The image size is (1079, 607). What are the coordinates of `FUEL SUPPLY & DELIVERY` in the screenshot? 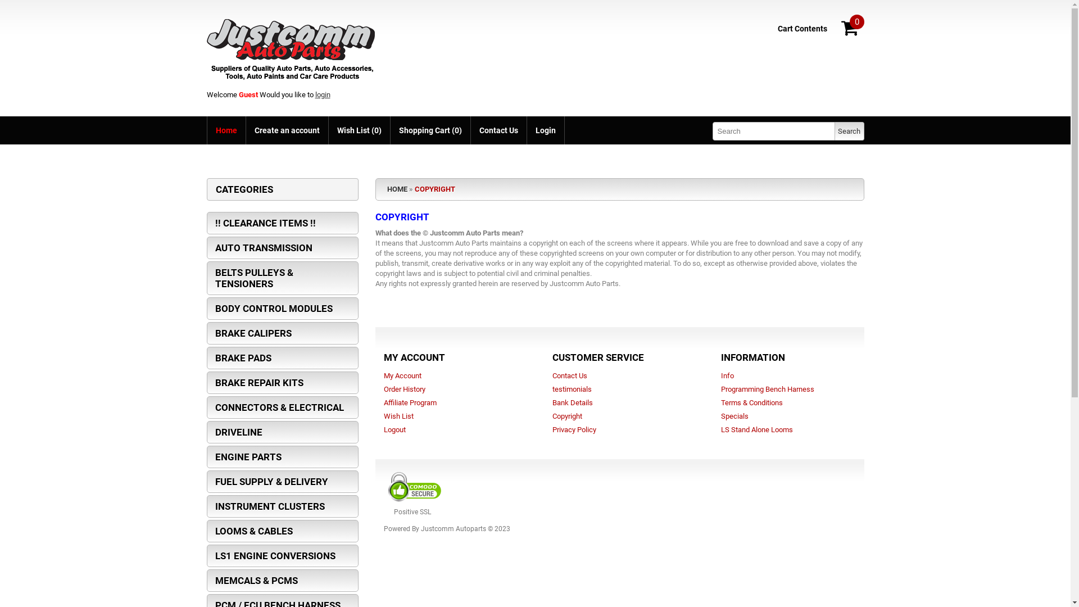 It's located at (283, 482).